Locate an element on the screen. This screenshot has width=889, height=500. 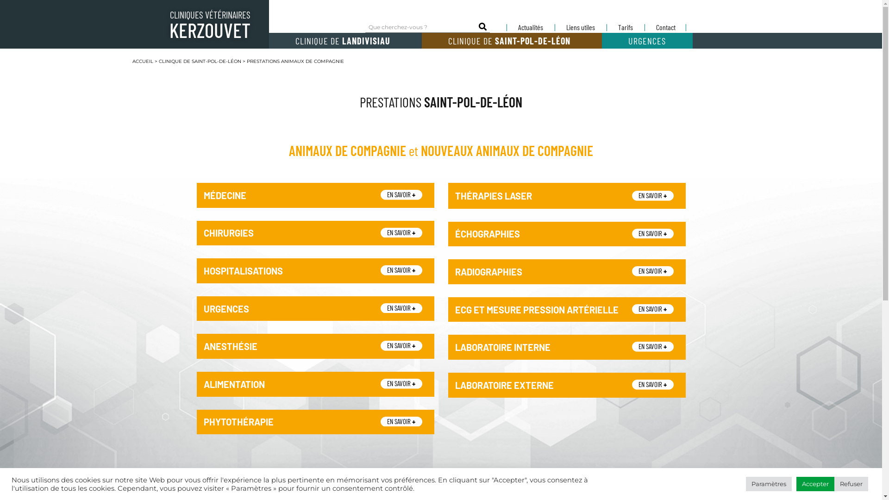
URGENCES is located at coordinates (647, 41).